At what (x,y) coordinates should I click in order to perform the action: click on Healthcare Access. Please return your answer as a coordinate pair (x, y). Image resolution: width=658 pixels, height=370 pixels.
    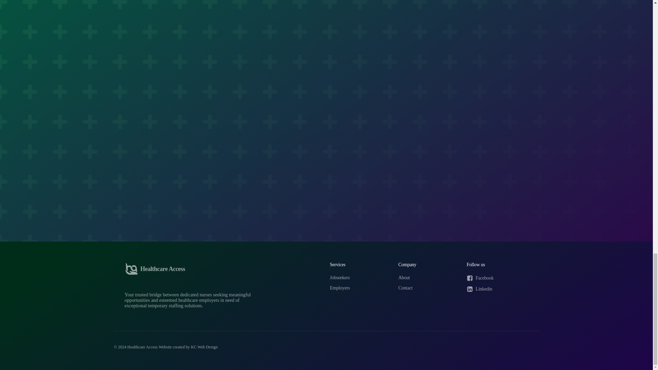
    Looking at the image, I should click on (155, 269).